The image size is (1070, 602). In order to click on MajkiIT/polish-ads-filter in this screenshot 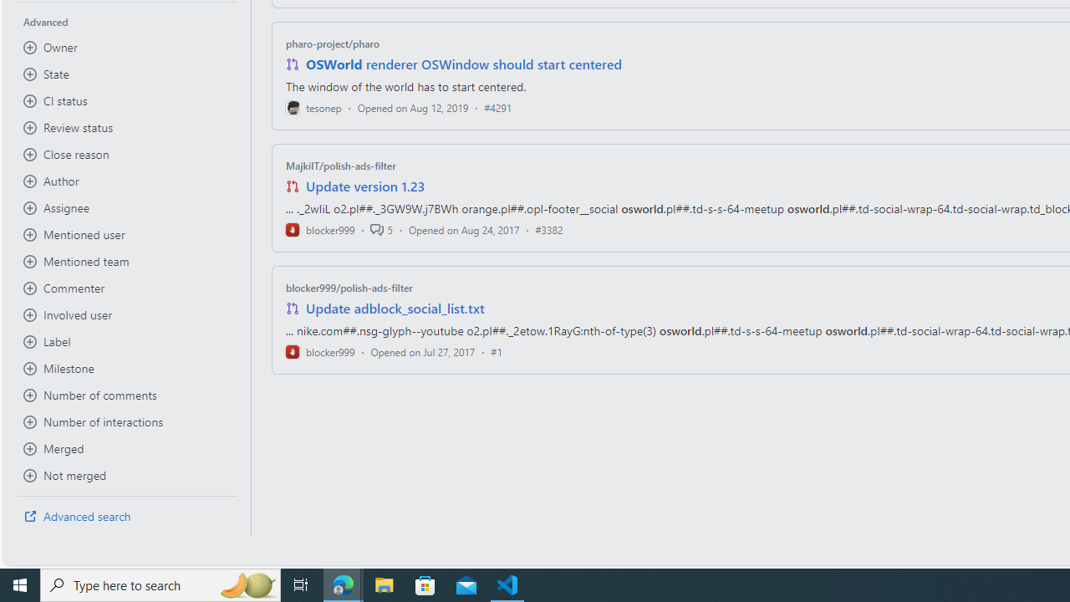, I will do `click(340, 166)`.